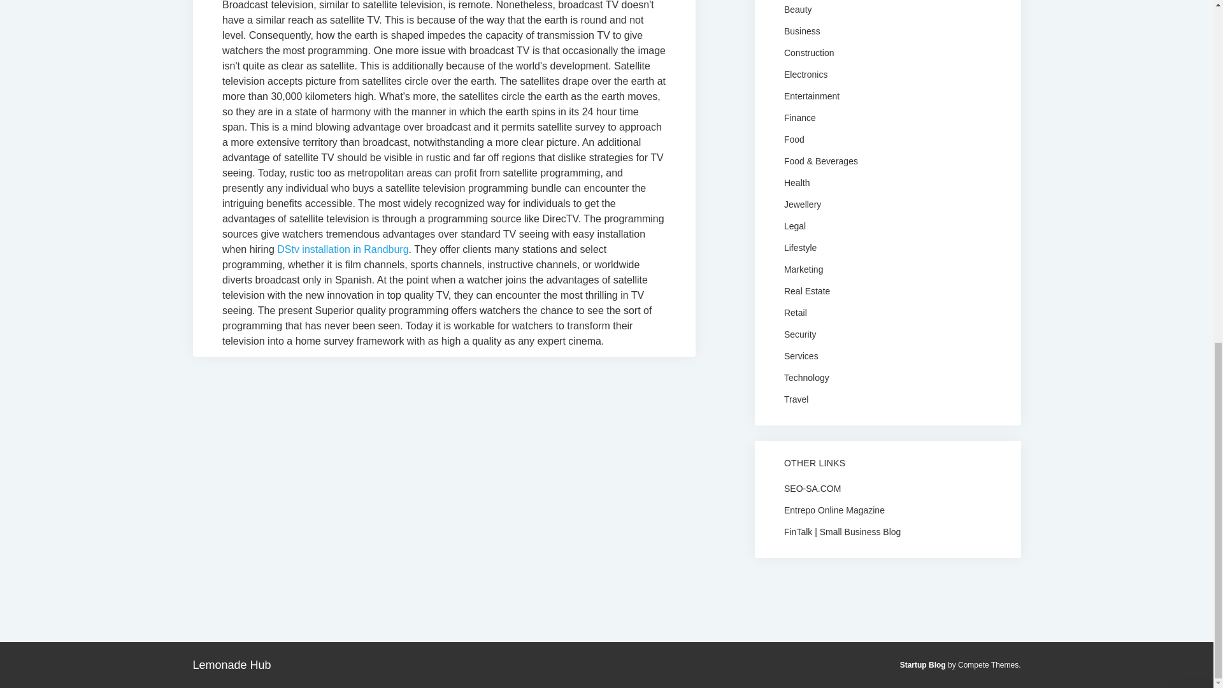  I want to click on Entertainment, so click(812, 95).